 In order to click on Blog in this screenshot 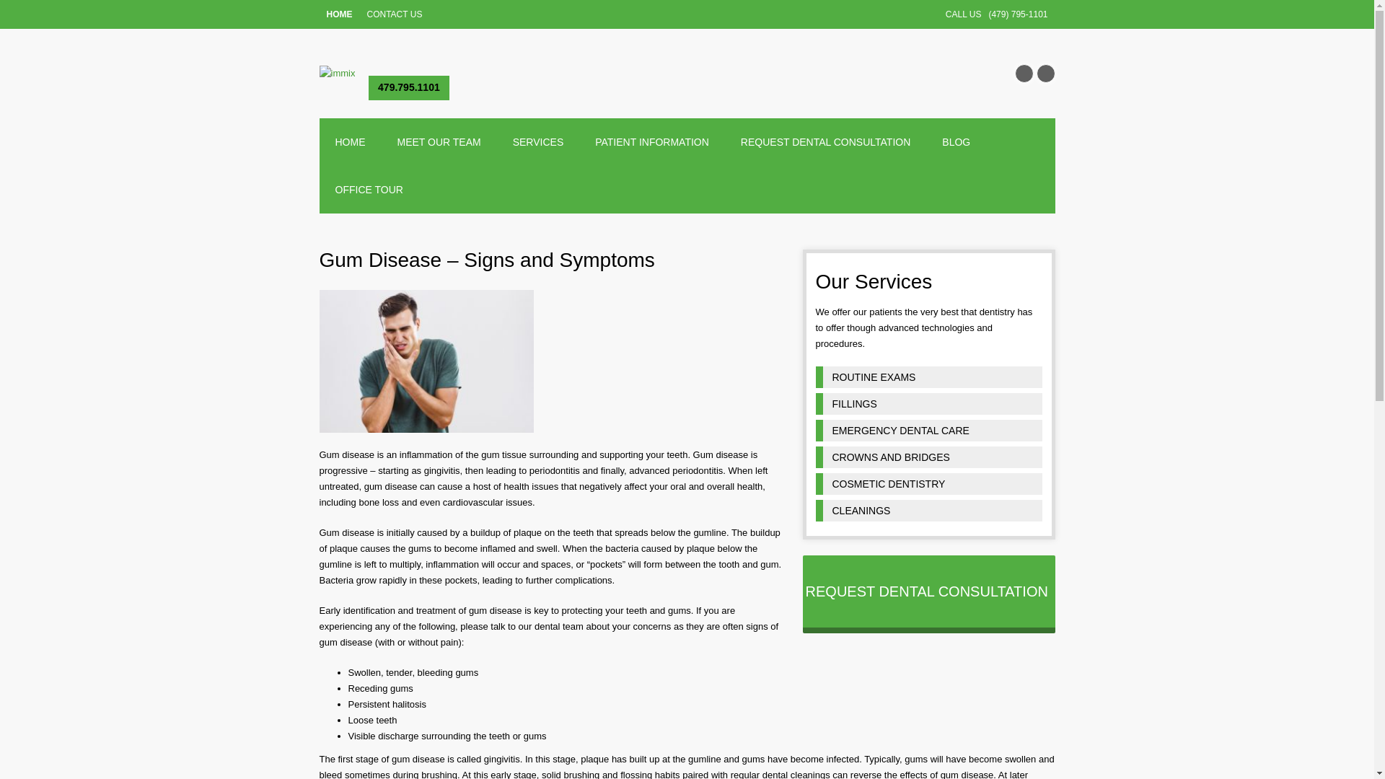, I will do `click(957, 142)`.